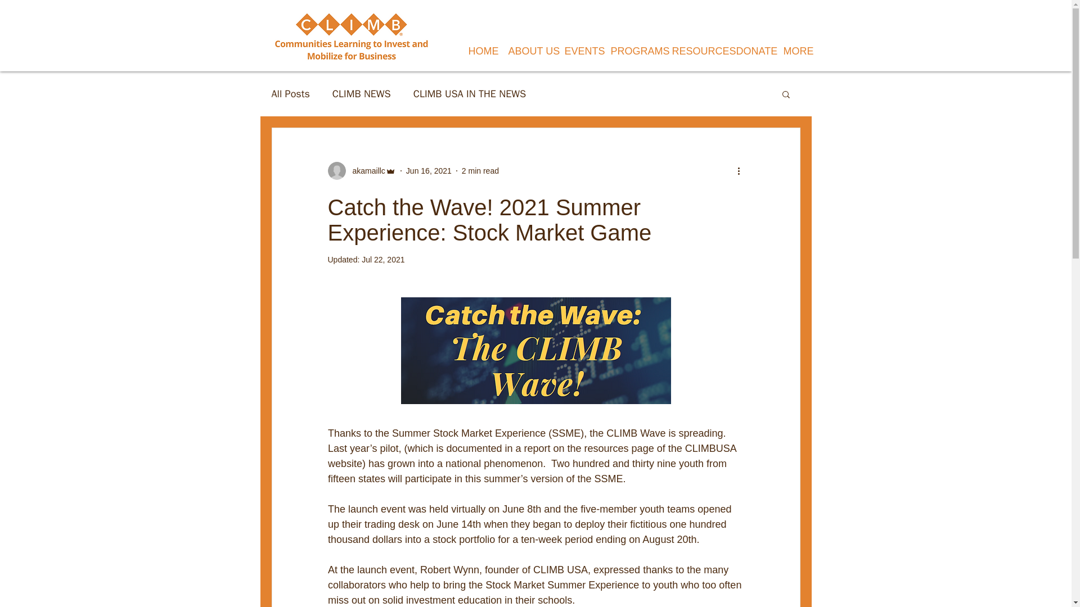  I want to click on RESOURCES, so click(696, 52).